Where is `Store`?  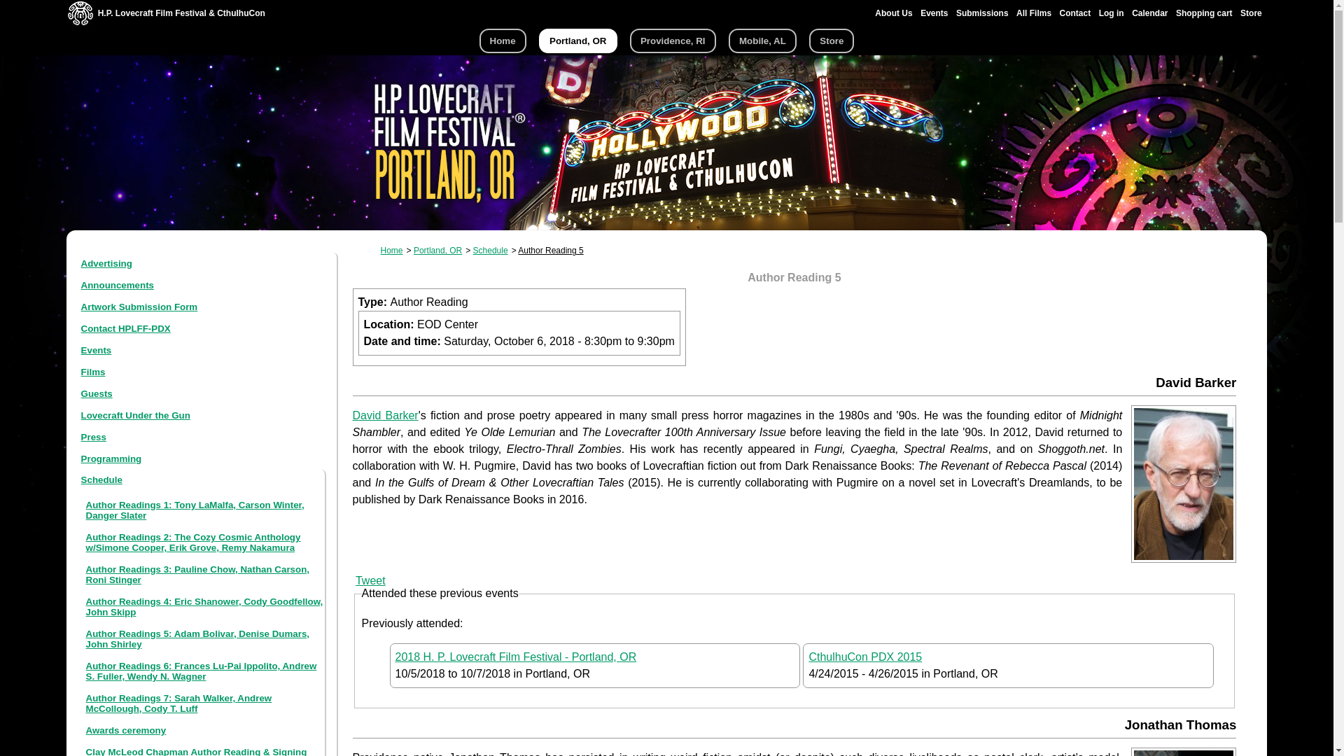
Store is located at coordinates (831, 41).